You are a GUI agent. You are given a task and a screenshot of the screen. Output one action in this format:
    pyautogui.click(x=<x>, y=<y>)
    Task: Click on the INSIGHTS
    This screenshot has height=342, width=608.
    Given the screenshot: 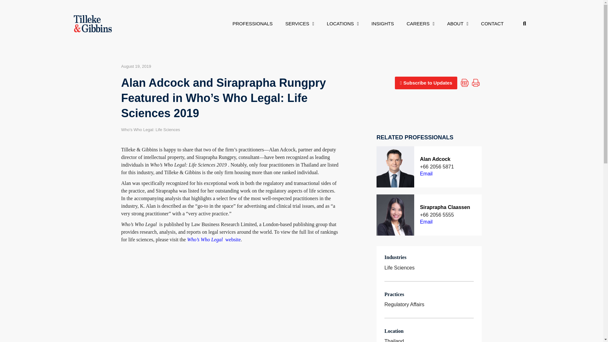 What is the action you would take?
    pyautogui.click(x=383, y=23)
    